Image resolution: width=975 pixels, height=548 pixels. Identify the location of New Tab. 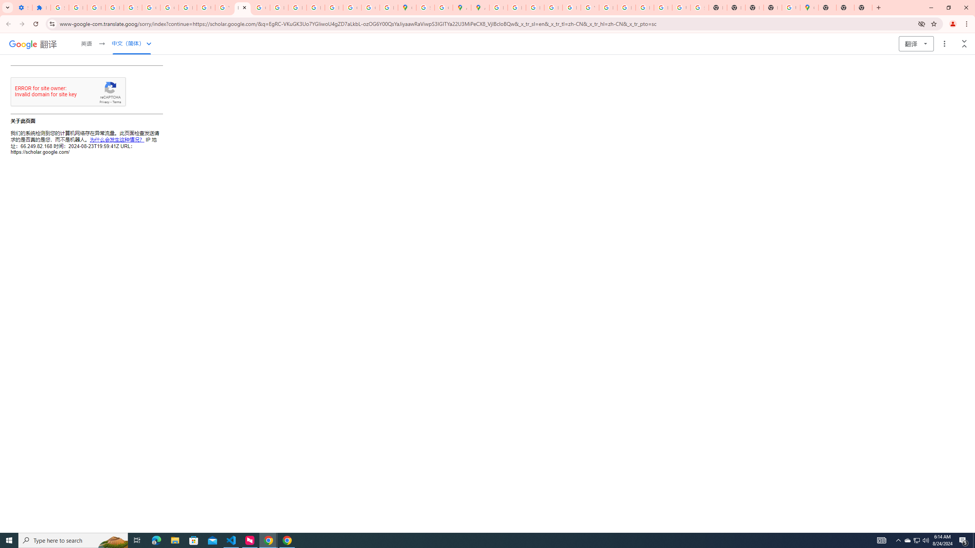
(863, 8).